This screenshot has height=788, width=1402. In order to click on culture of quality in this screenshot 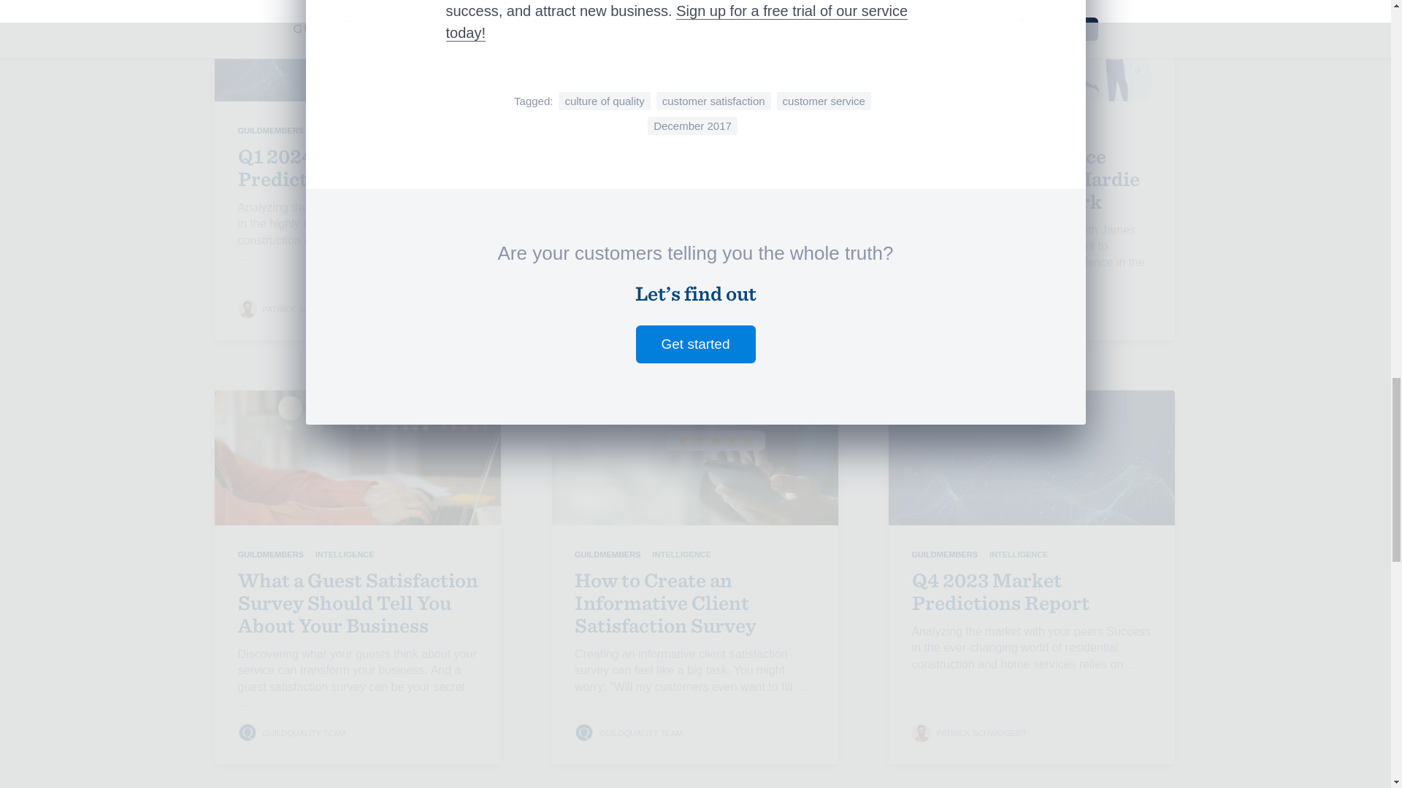, I will do `click(604, 101)`.